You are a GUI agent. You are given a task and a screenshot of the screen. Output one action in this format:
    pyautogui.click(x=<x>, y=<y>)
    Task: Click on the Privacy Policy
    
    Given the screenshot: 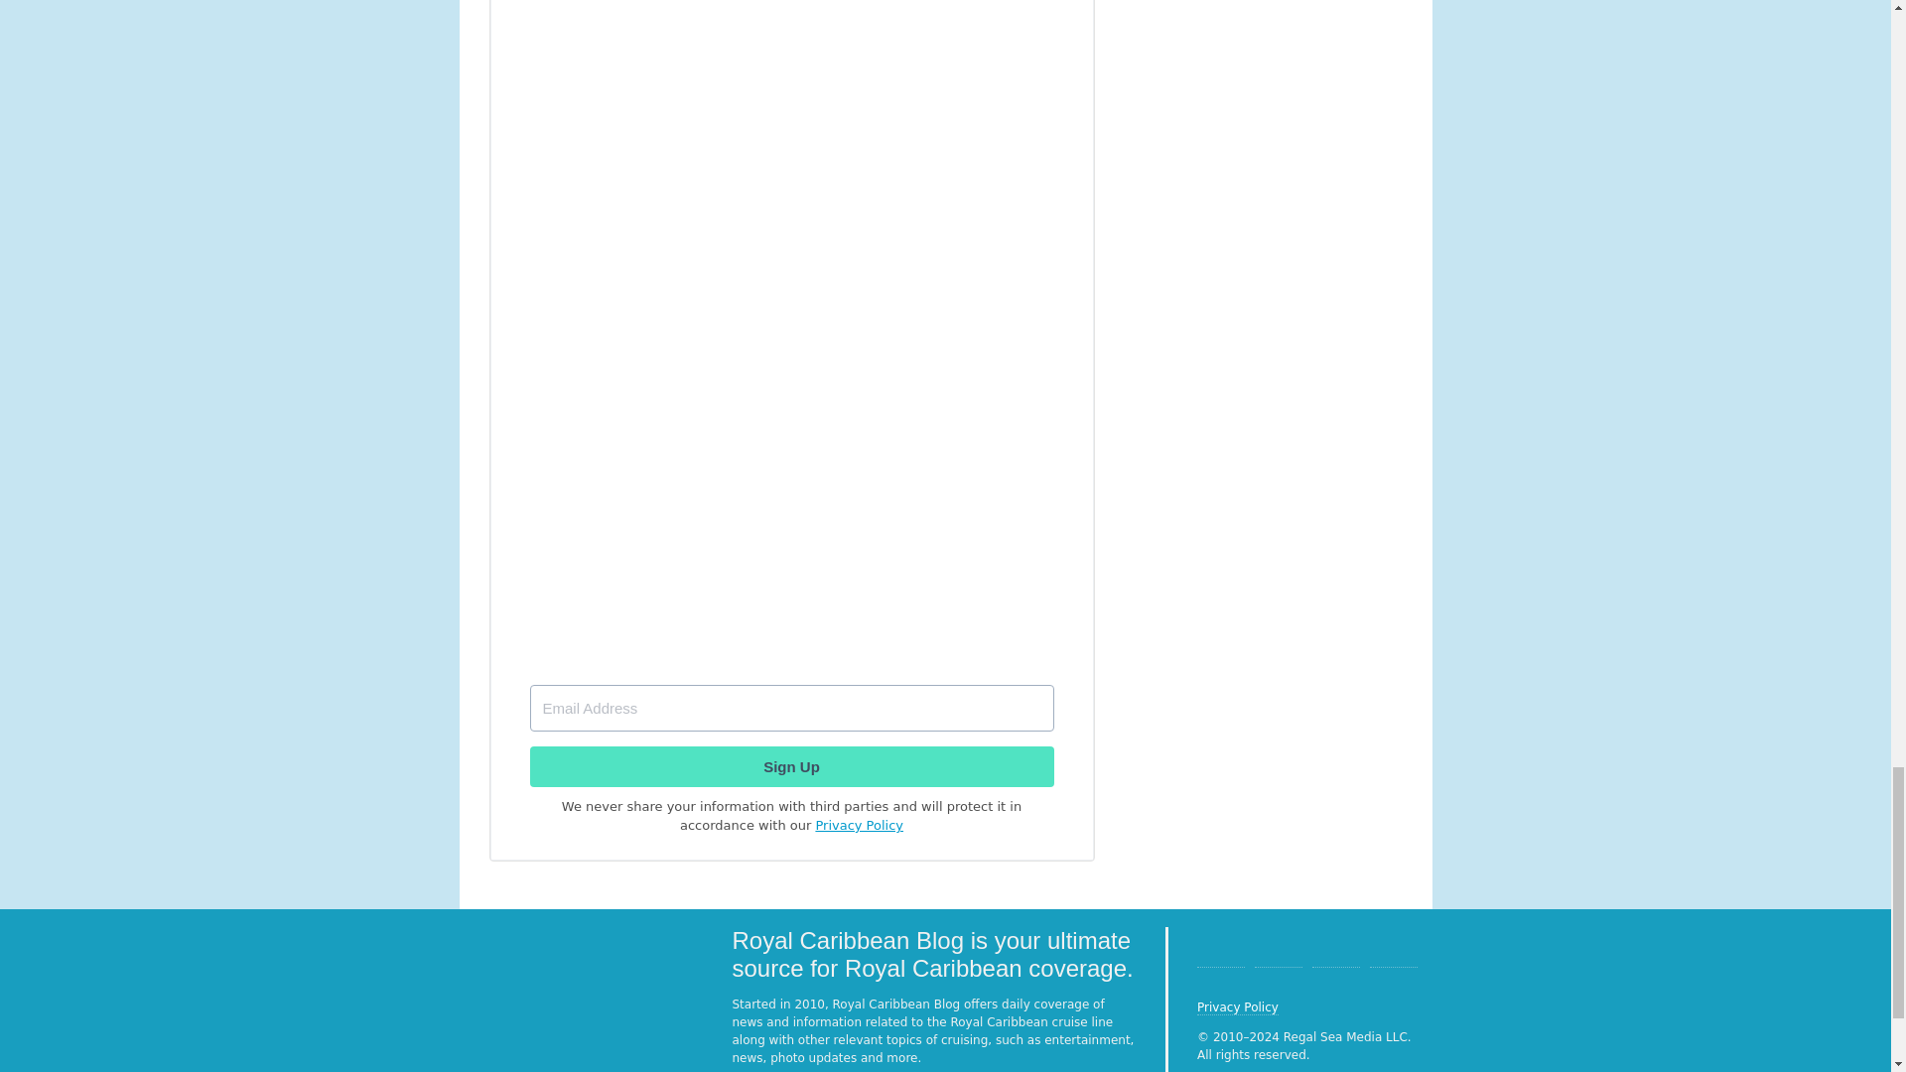 What is the action you would take?
    pyautogui.click(x=1237, y=1006)
    